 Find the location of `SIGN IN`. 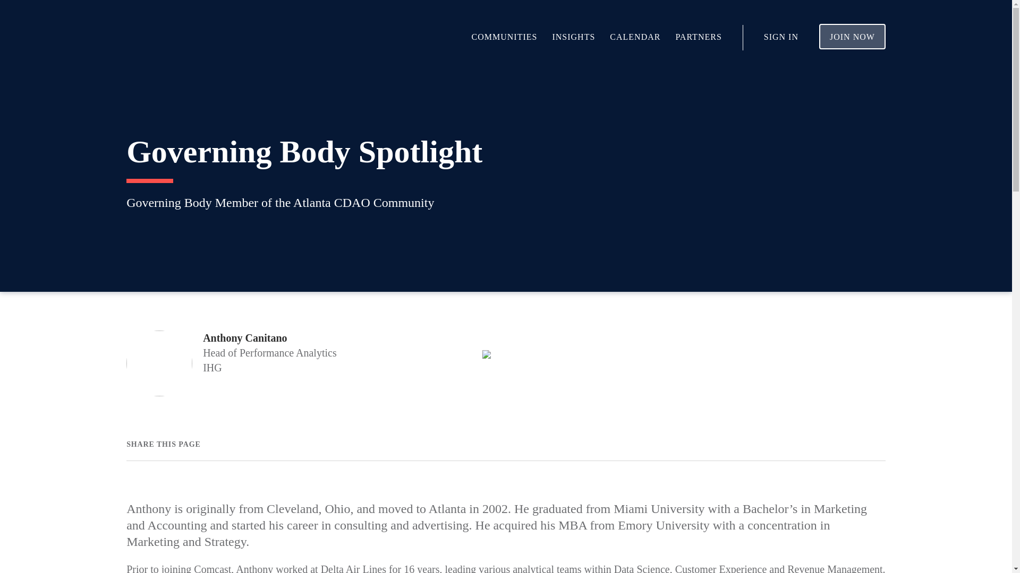

SIGN IN is located at coordinates (781, 37).